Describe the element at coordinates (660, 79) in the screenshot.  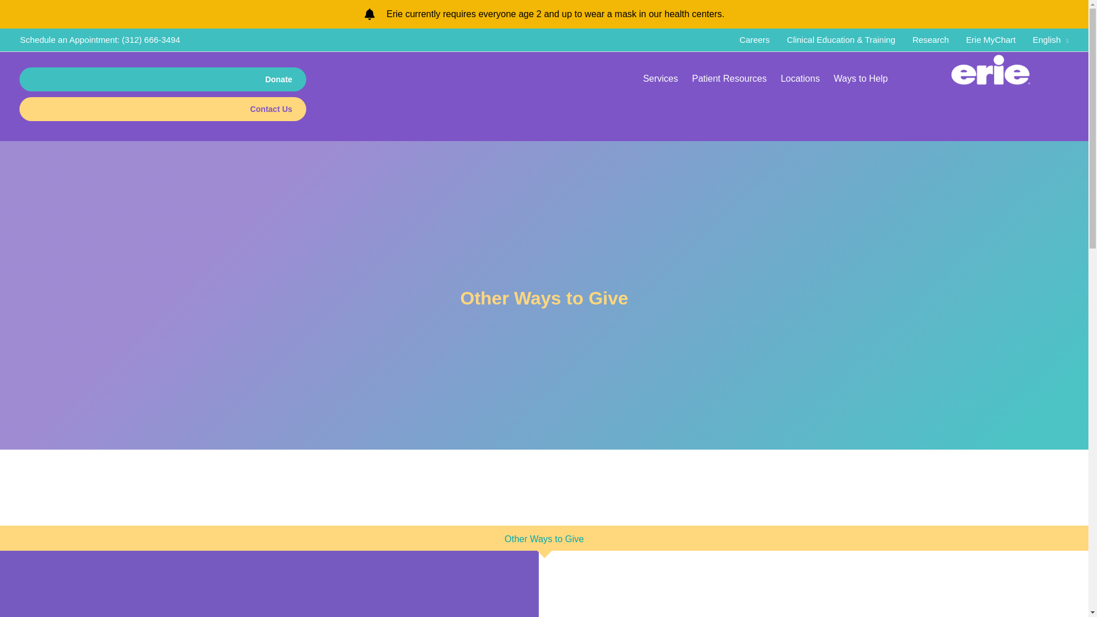
I see `Services` at that location.